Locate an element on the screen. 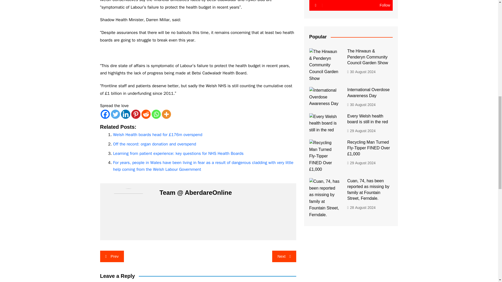  More is located at coordinates (166, 114).